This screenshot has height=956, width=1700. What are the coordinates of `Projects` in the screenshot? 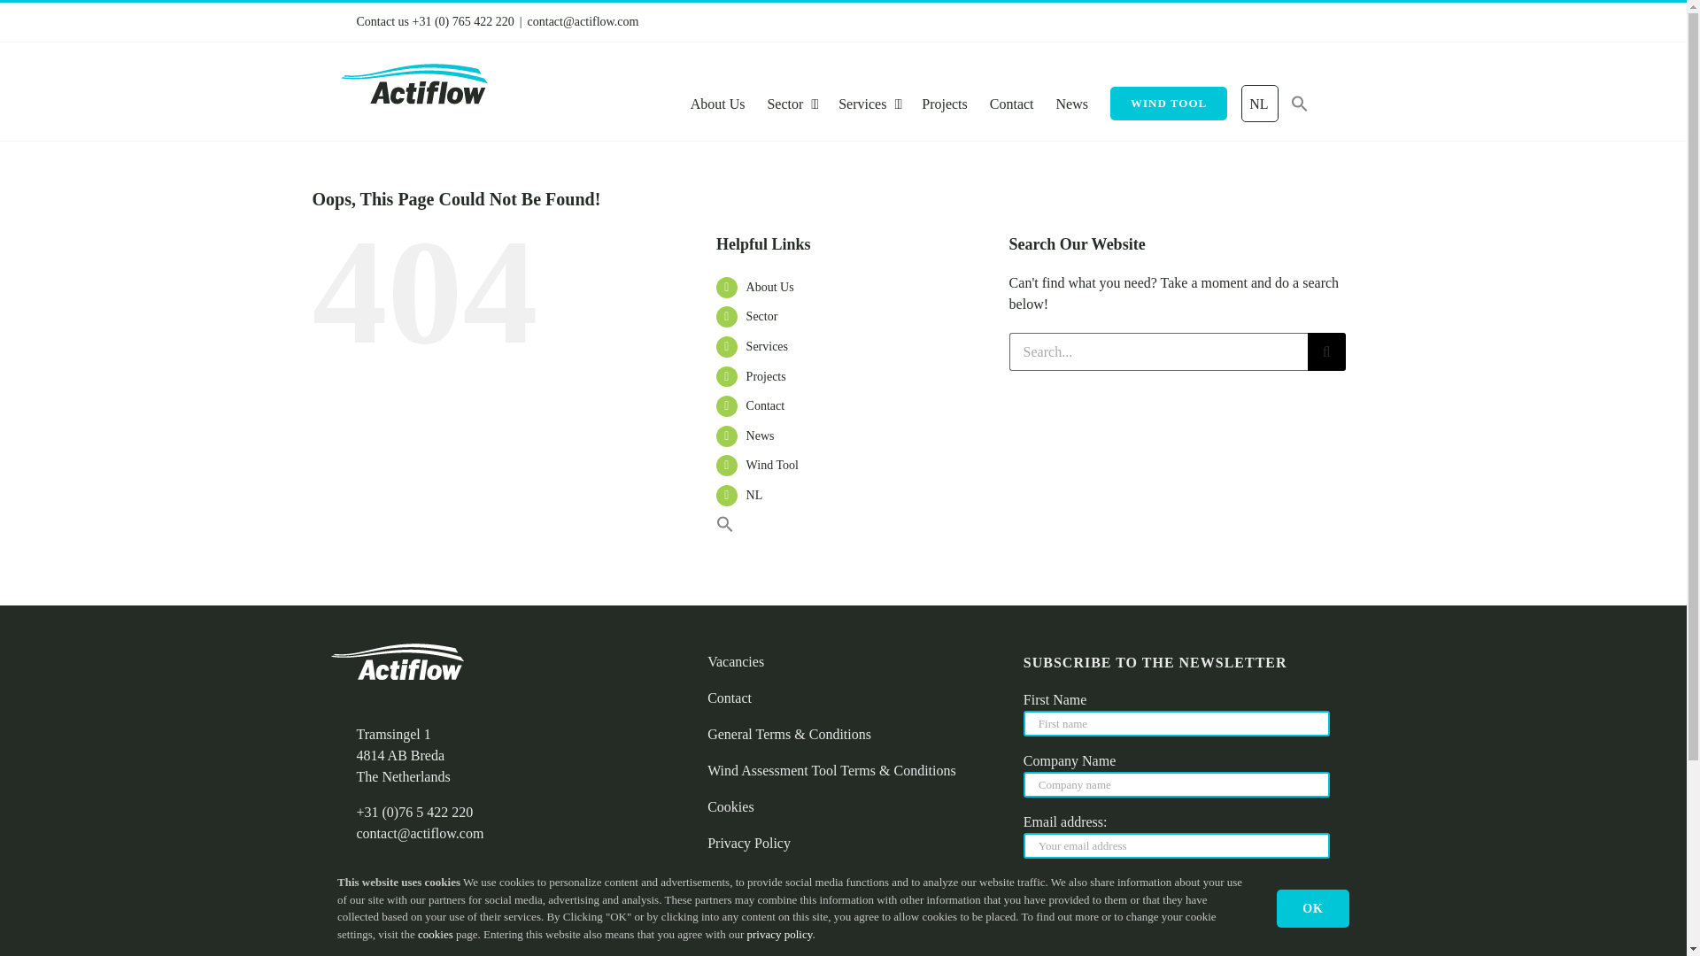 It's located at (945, 104).